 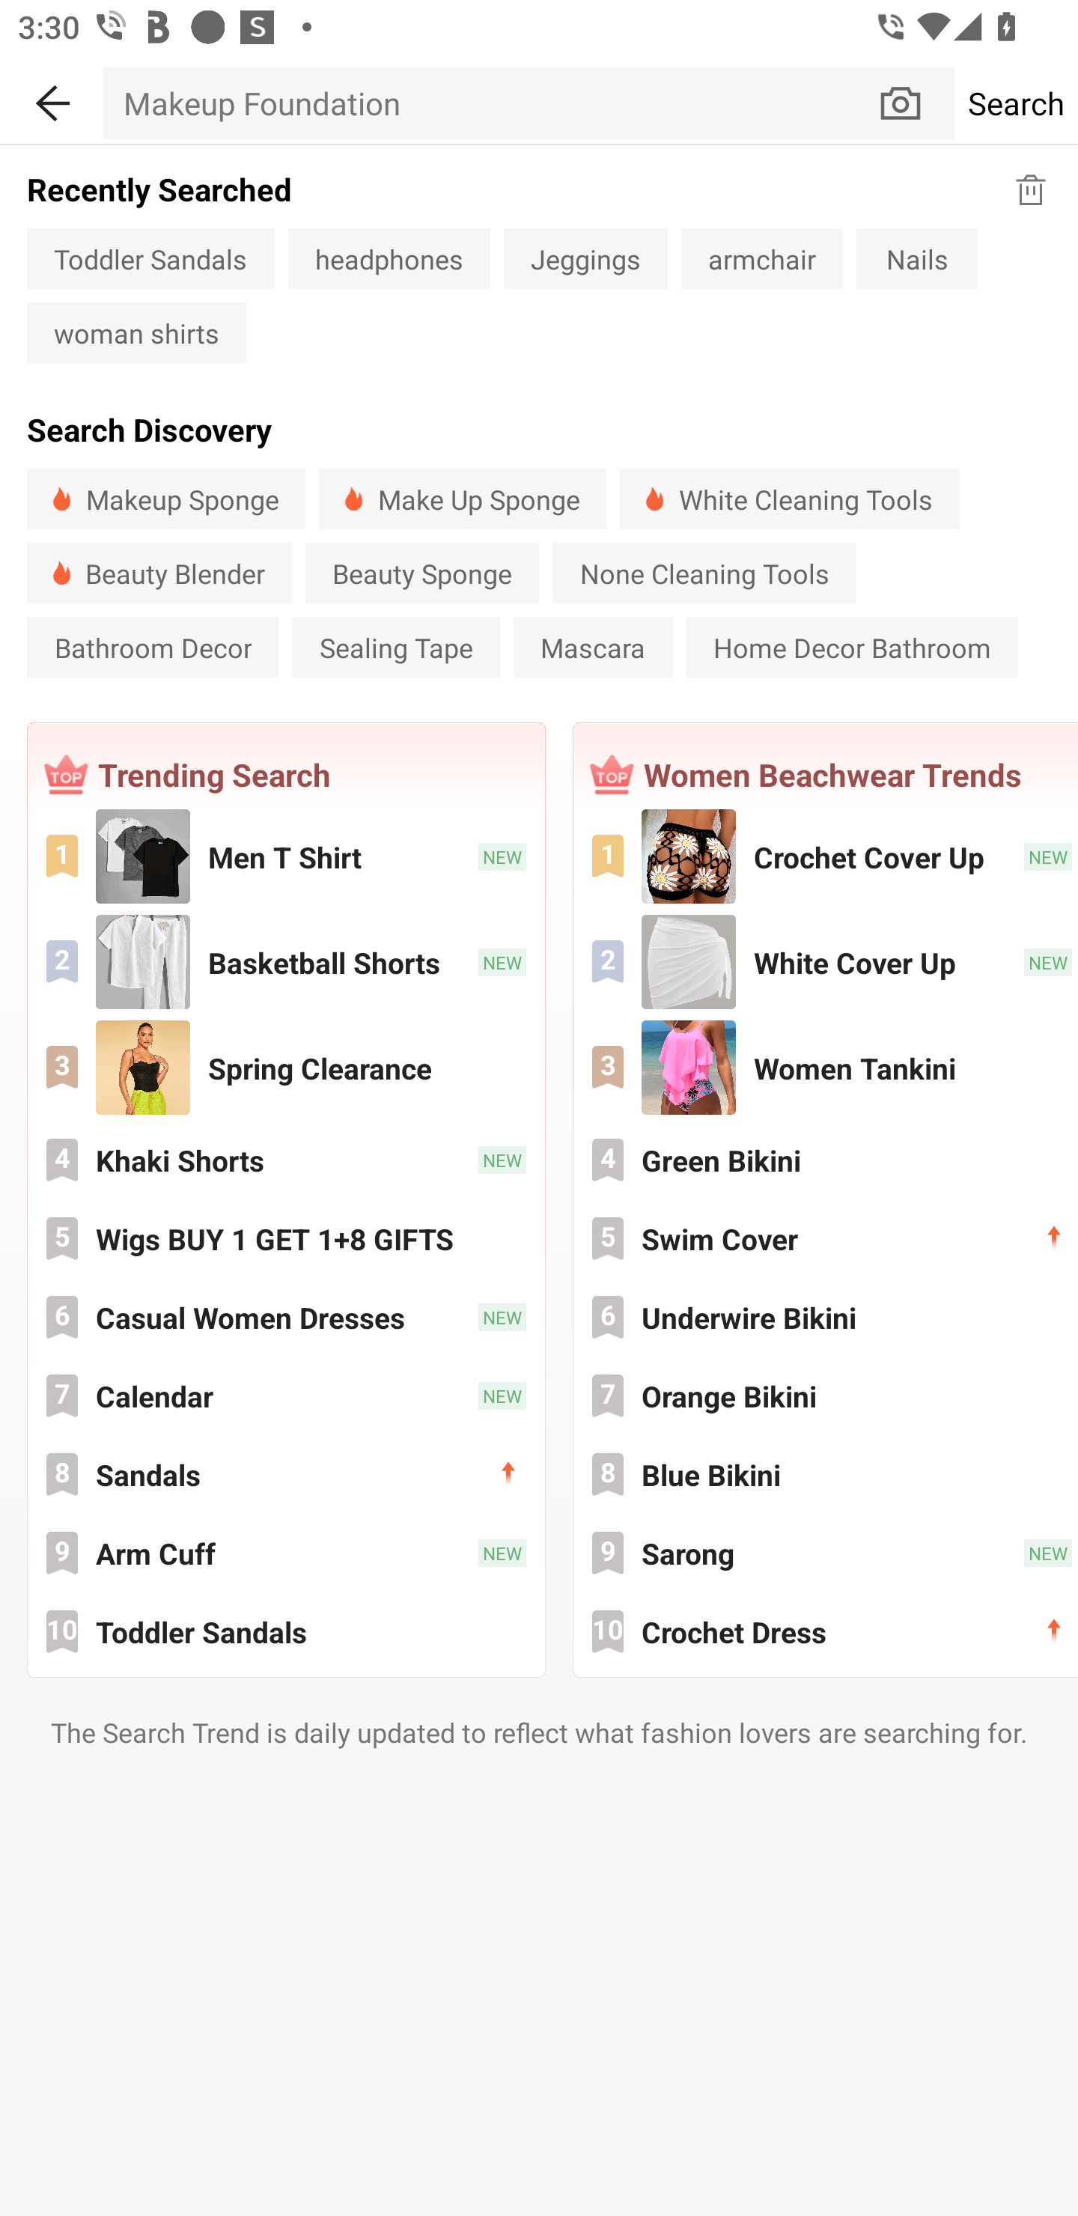 What do you see at coordinates (826, 1552) in the screenshot?
I see `Sarong 9 Sarong NEW` at bounding box center [826, 1552].